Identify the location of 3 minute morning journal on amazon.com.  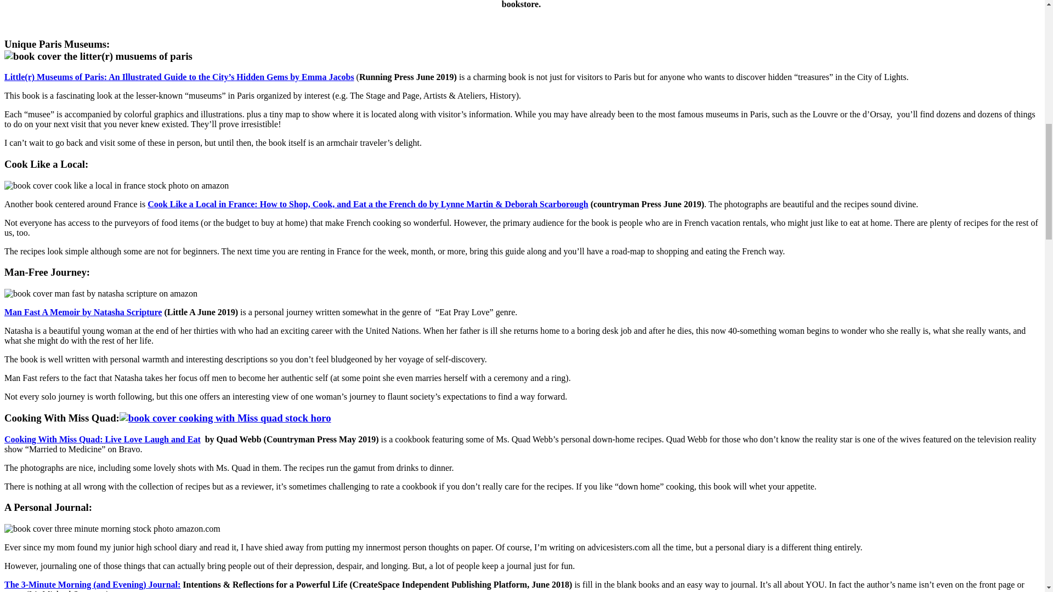
(92, 584).